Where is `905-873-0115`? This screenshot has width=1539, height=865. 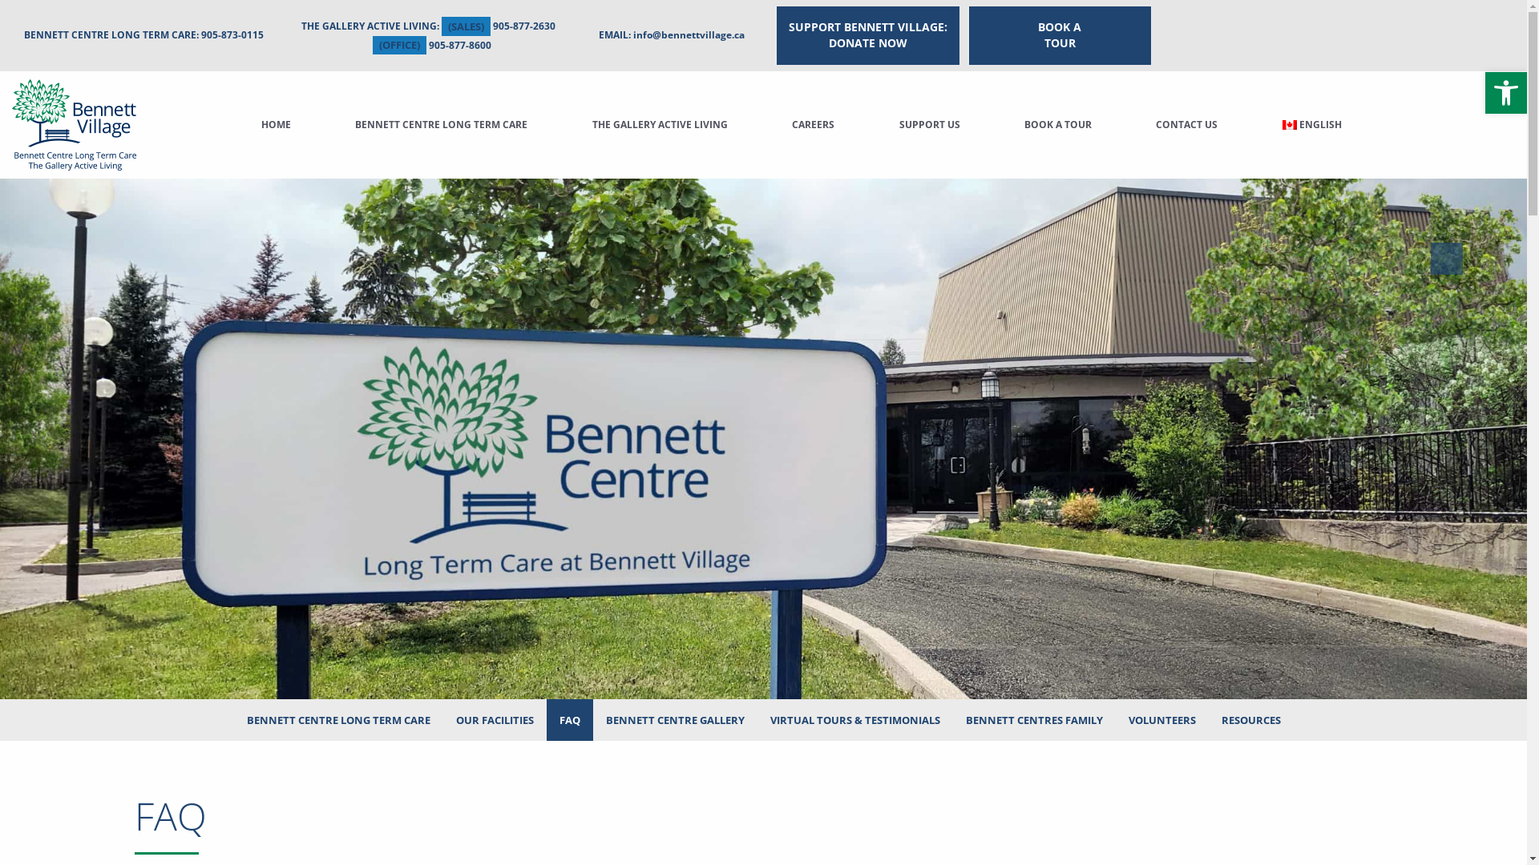
905-873-0115 is located at coordinates (232, 35).